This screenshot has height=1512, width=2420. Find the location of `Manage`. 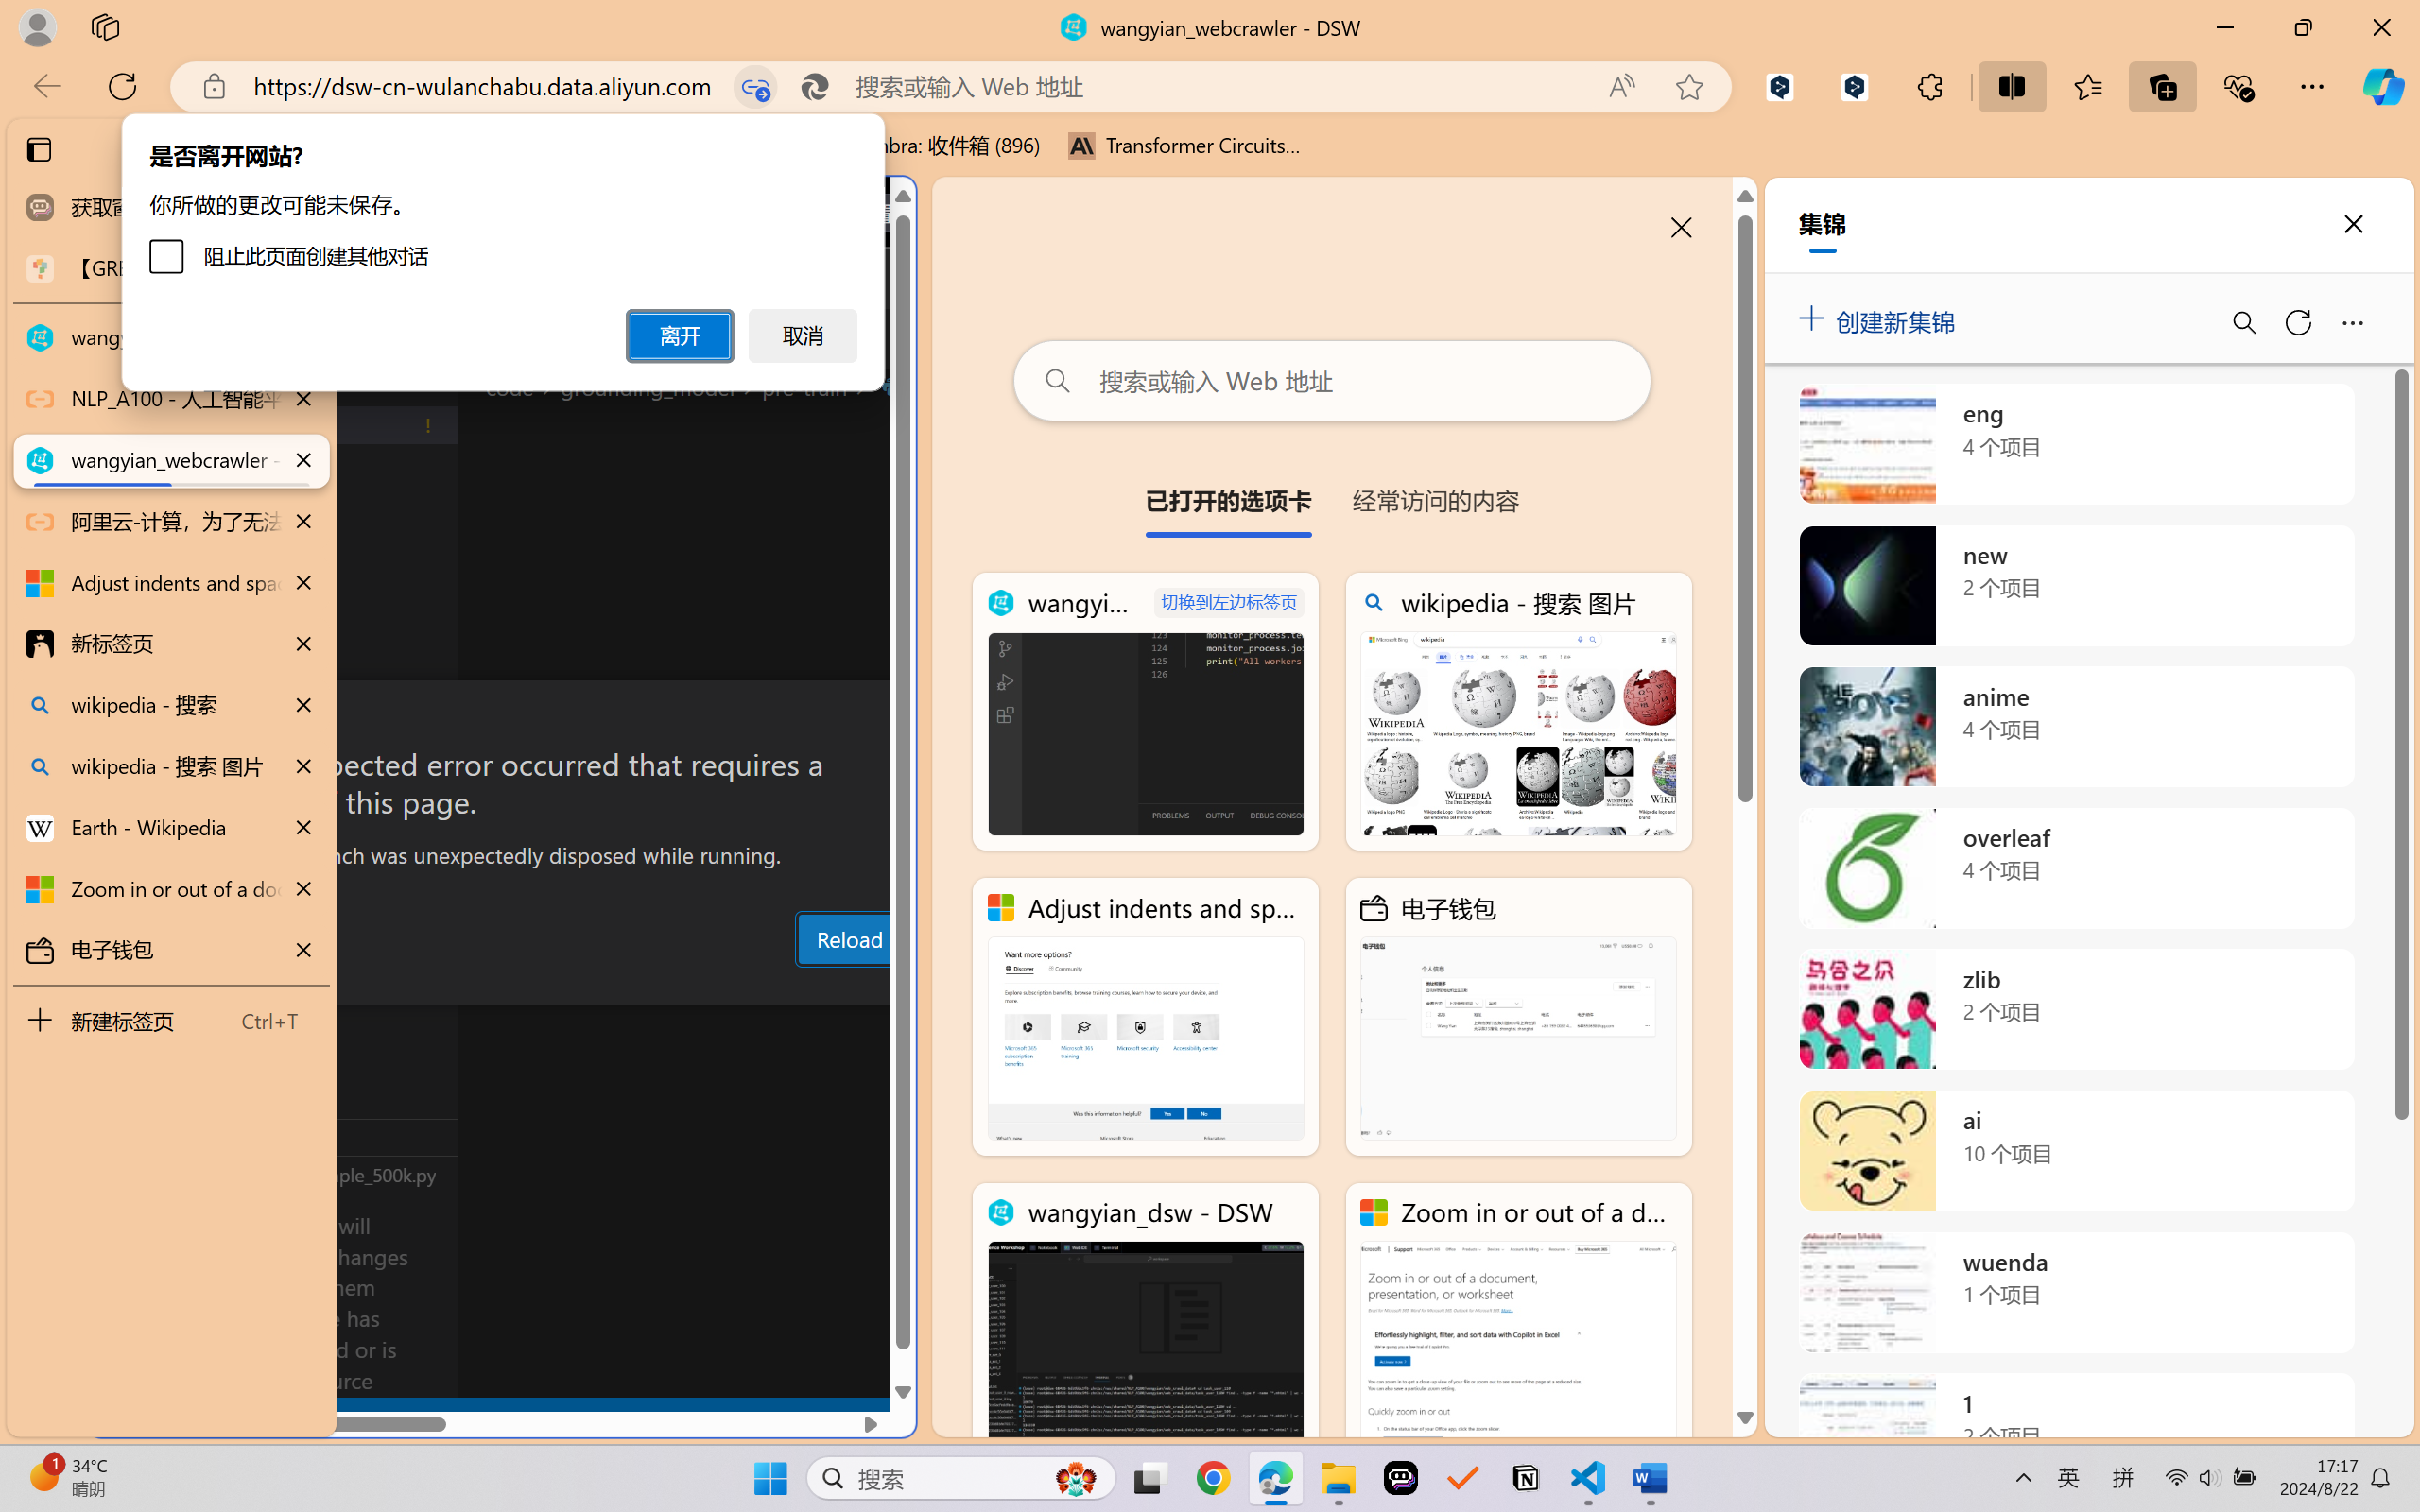

Manage is located at coordinates (129, 1315).